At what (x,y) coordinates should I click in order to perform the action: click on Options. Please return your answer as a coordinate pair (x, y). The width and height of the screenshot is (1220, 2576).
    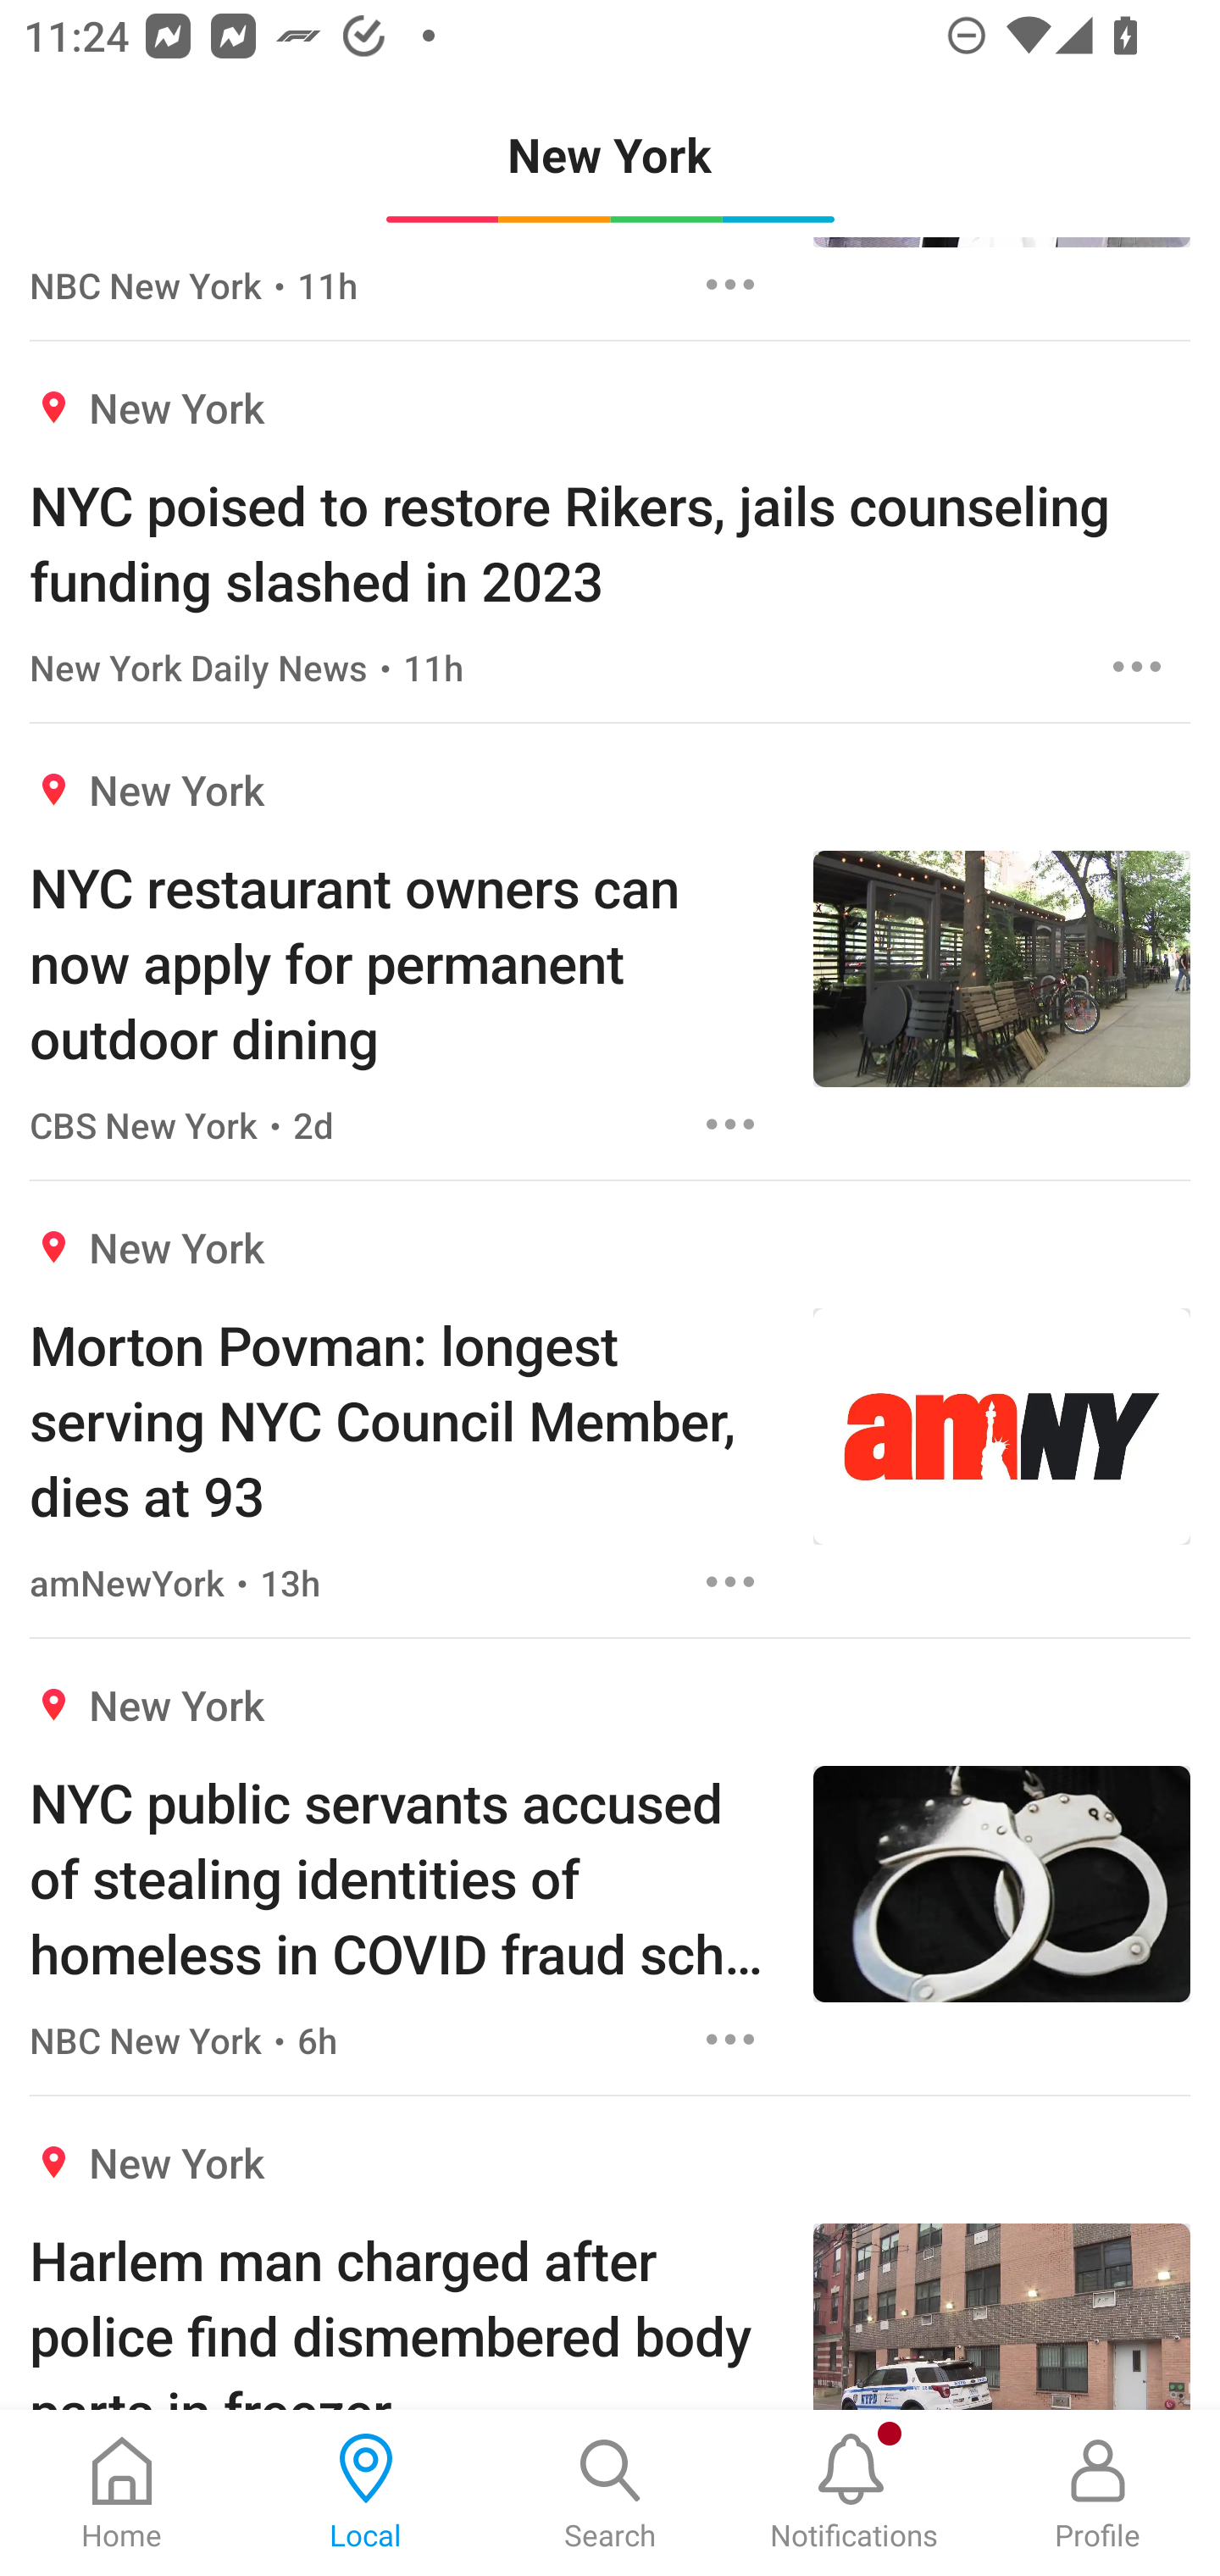
    Looking at the image, I should click on (1137, 666).